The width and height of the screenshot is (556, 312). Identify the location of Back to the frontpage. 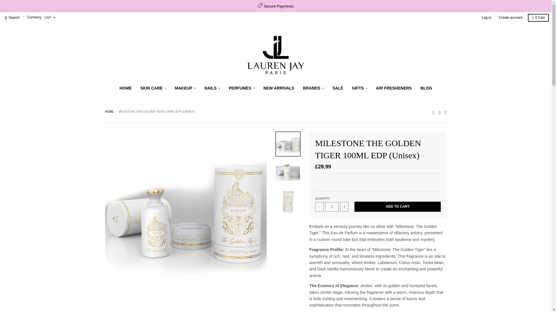
(109, 112).